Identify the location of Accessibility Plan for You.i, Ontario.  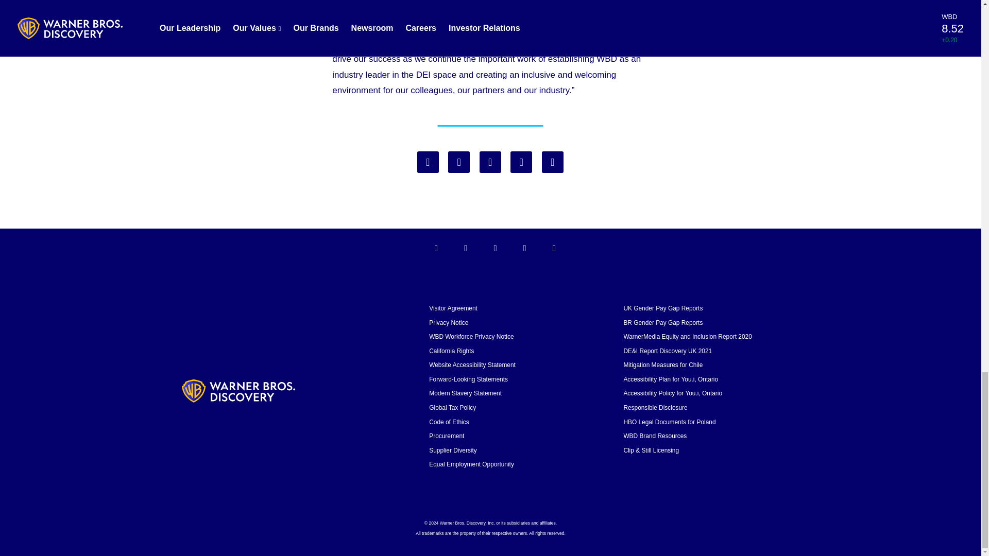
(670, 379).